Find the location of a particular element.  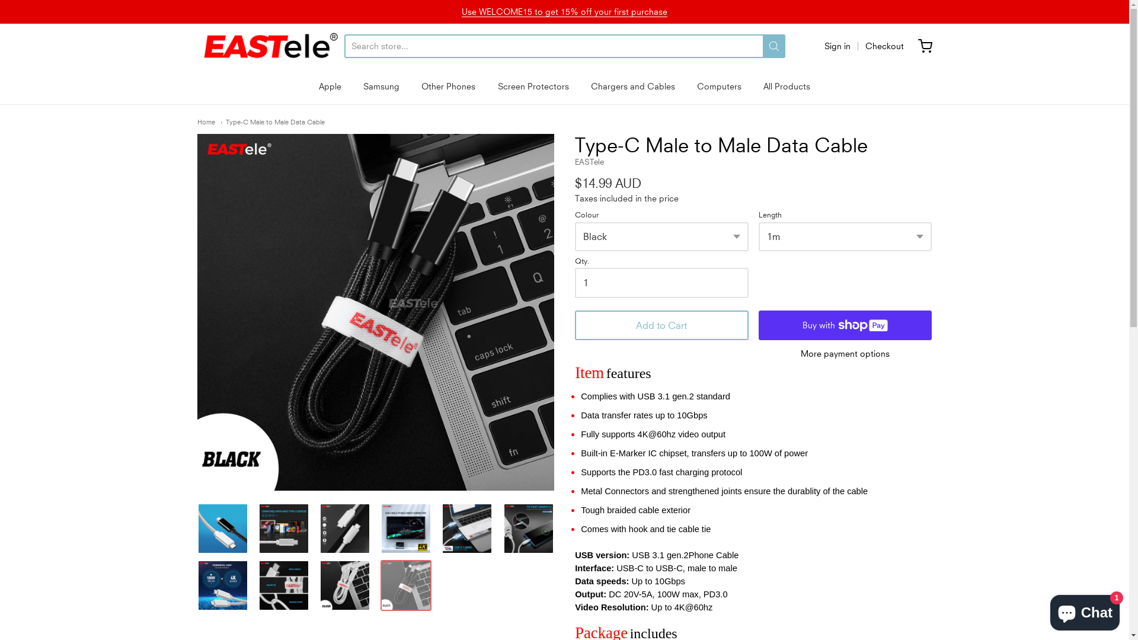

Type-C Male to Male Data Cable is located at coordinates (222, 585).